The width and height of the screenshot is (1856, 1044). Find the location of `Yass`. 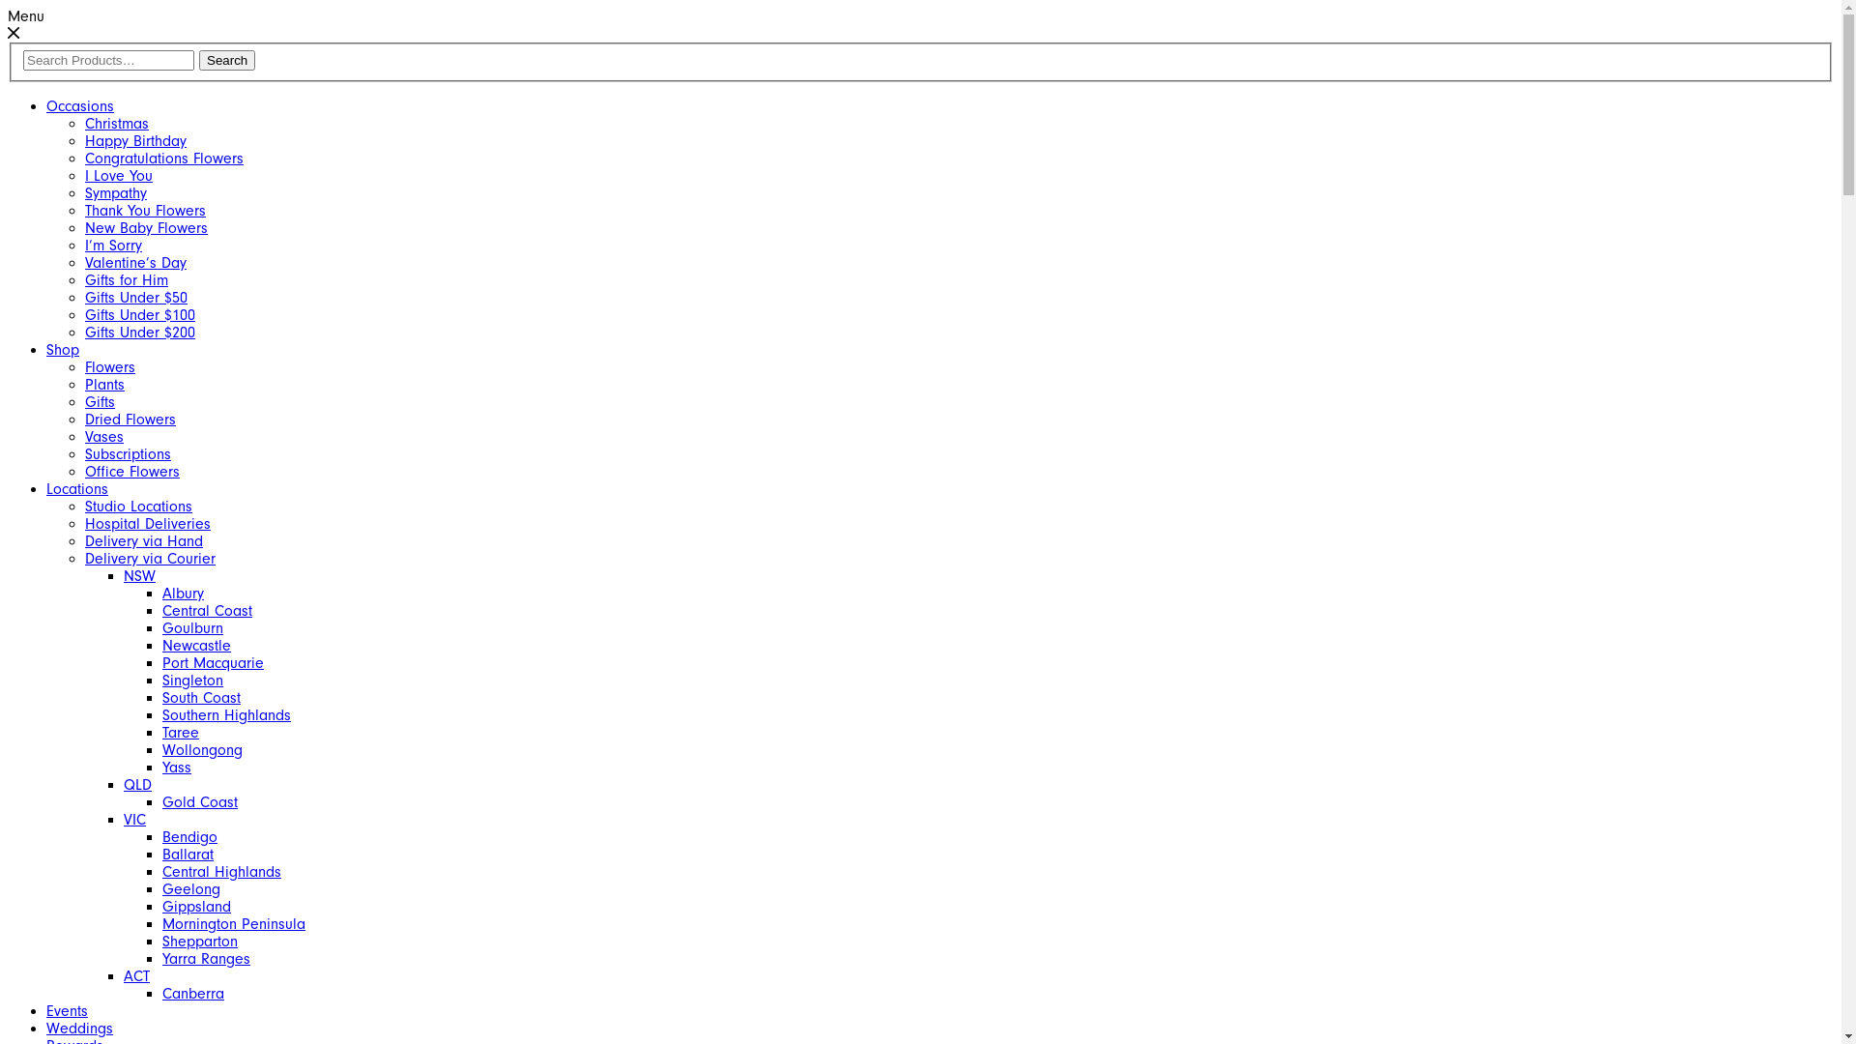

Yass is located at coordinates (177, 768).